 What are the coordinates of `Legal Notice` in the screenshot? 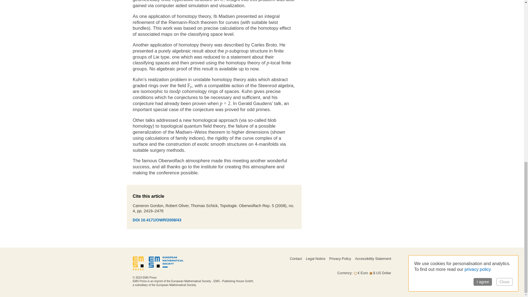 It's located at (315, 258).